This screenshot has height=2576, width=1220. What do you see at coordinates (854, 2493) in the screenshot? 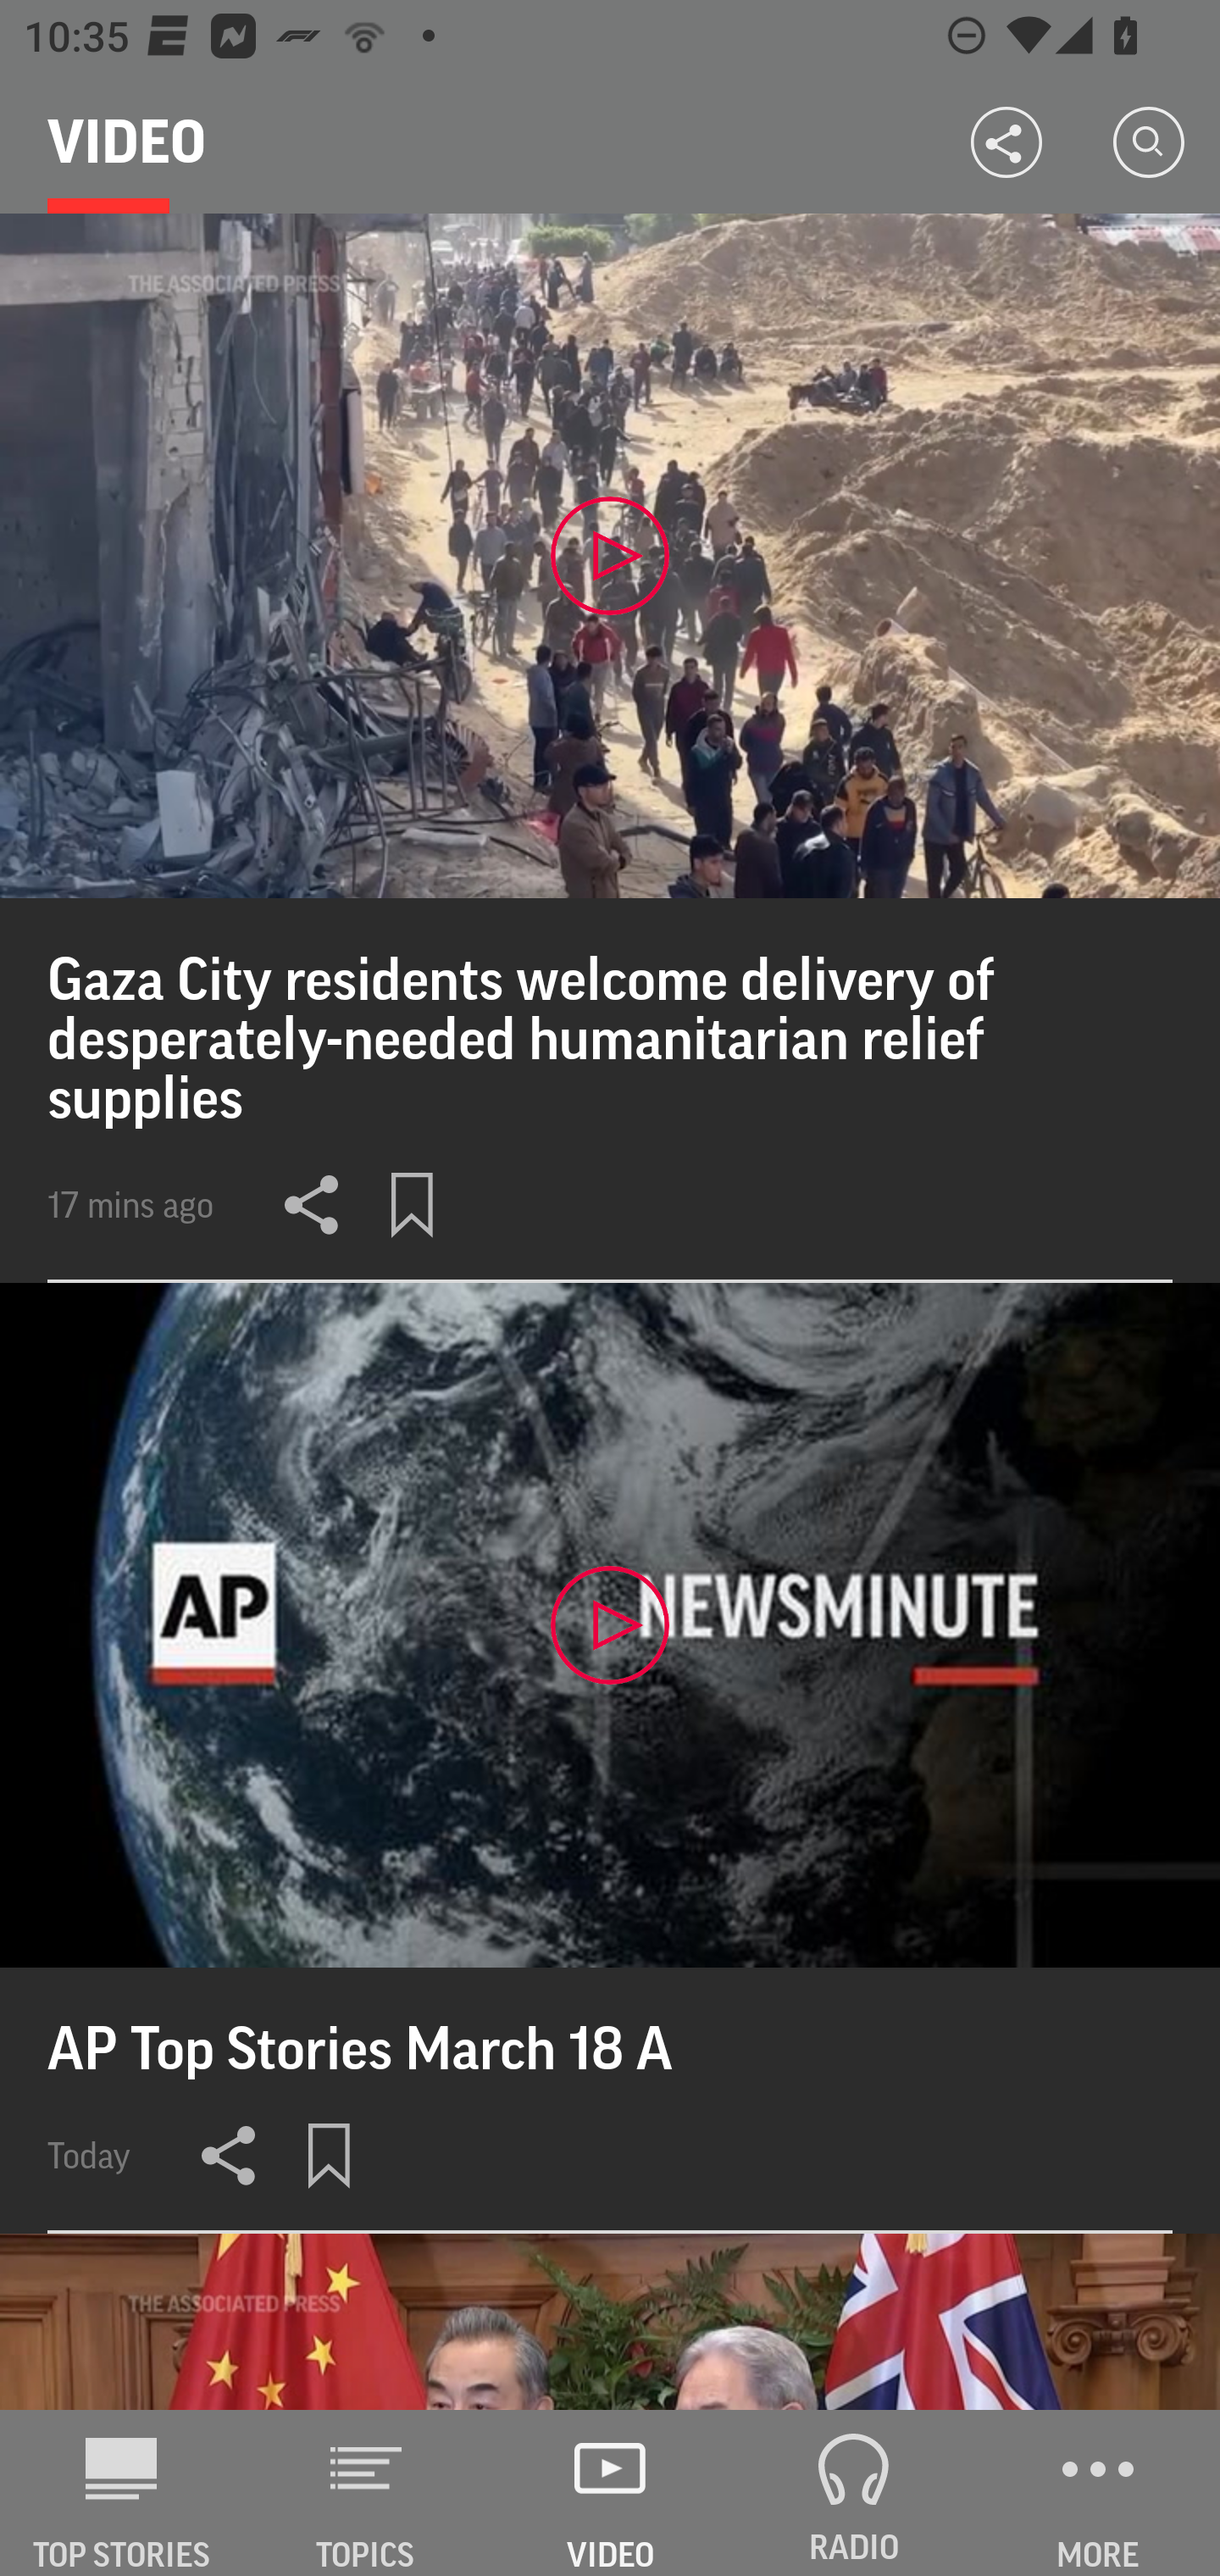
I see `RADIO` at bounding box center [854, 2493].